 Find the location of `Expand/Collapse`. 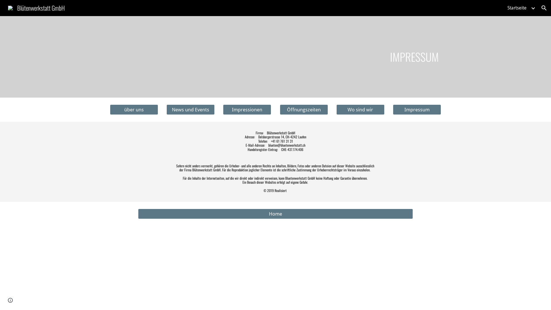

Expand/Collapse is located at coordinates (533, 8).